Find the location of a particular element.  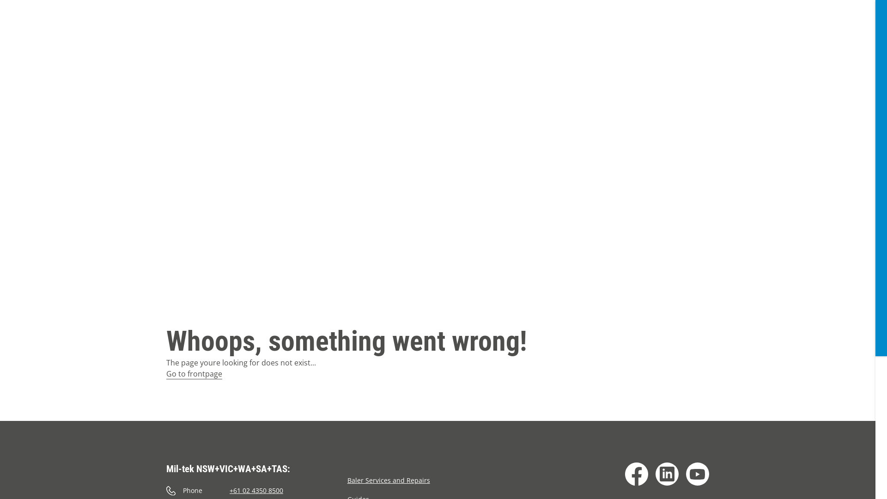

Cart is located at coordinates (710, 41).